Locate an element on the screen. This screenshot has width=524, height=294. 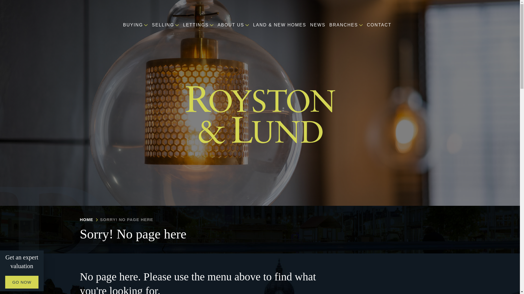
CONTACT is located at coordinates (382, 25).